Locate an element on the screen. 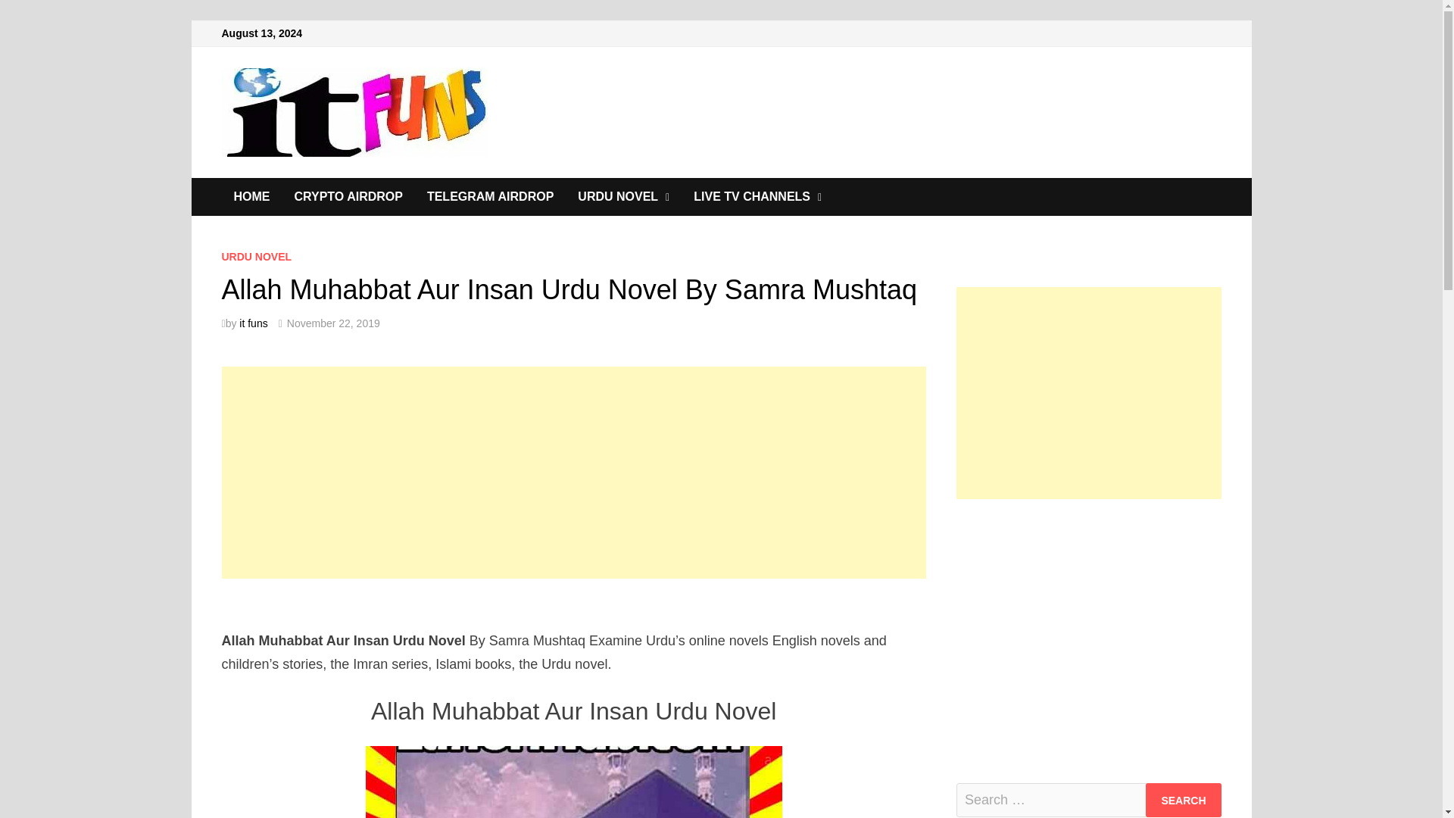  LIVE TV CHANNELS is located at coordinates (757, 197).